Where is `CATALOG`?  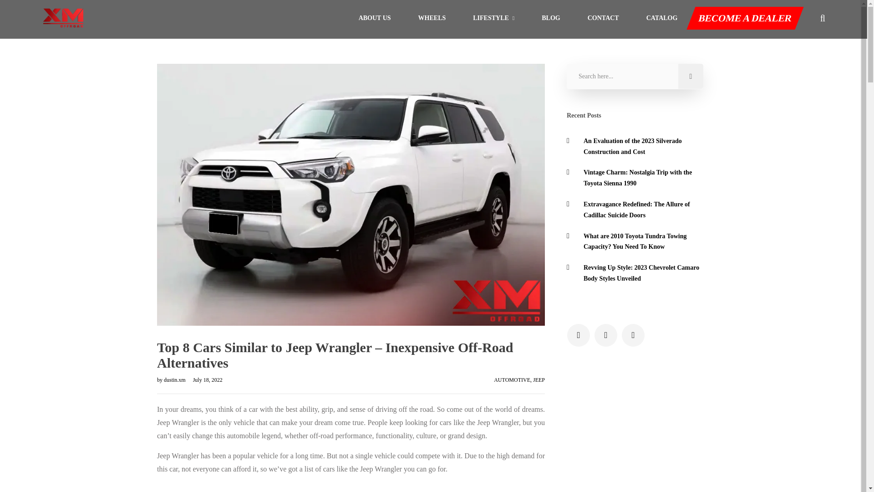
CATALOG is located at coordinates (662, 18).